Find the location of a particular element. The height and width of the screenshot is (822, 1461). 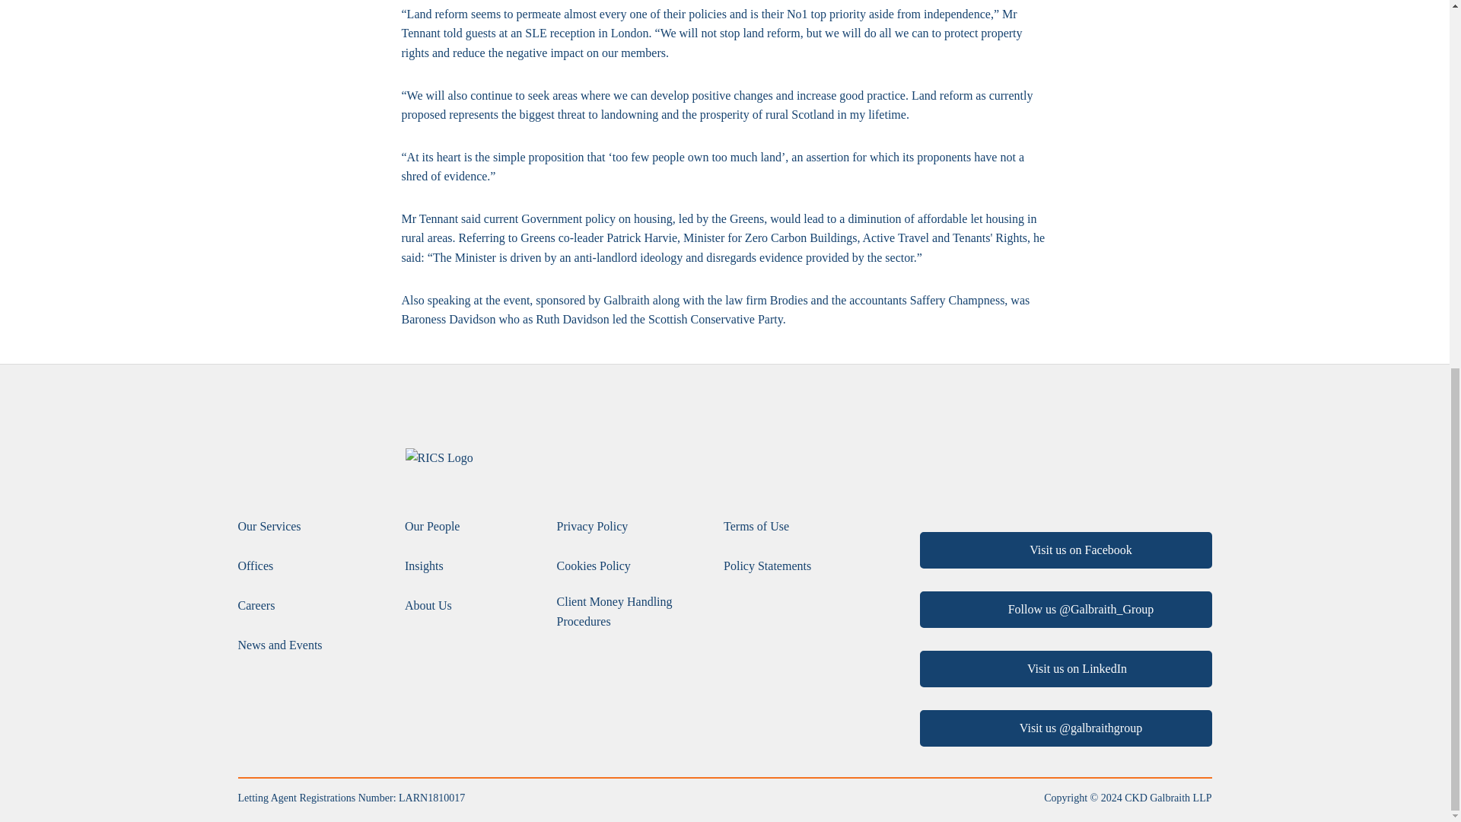

Offices is located at coordinates (255, 566).